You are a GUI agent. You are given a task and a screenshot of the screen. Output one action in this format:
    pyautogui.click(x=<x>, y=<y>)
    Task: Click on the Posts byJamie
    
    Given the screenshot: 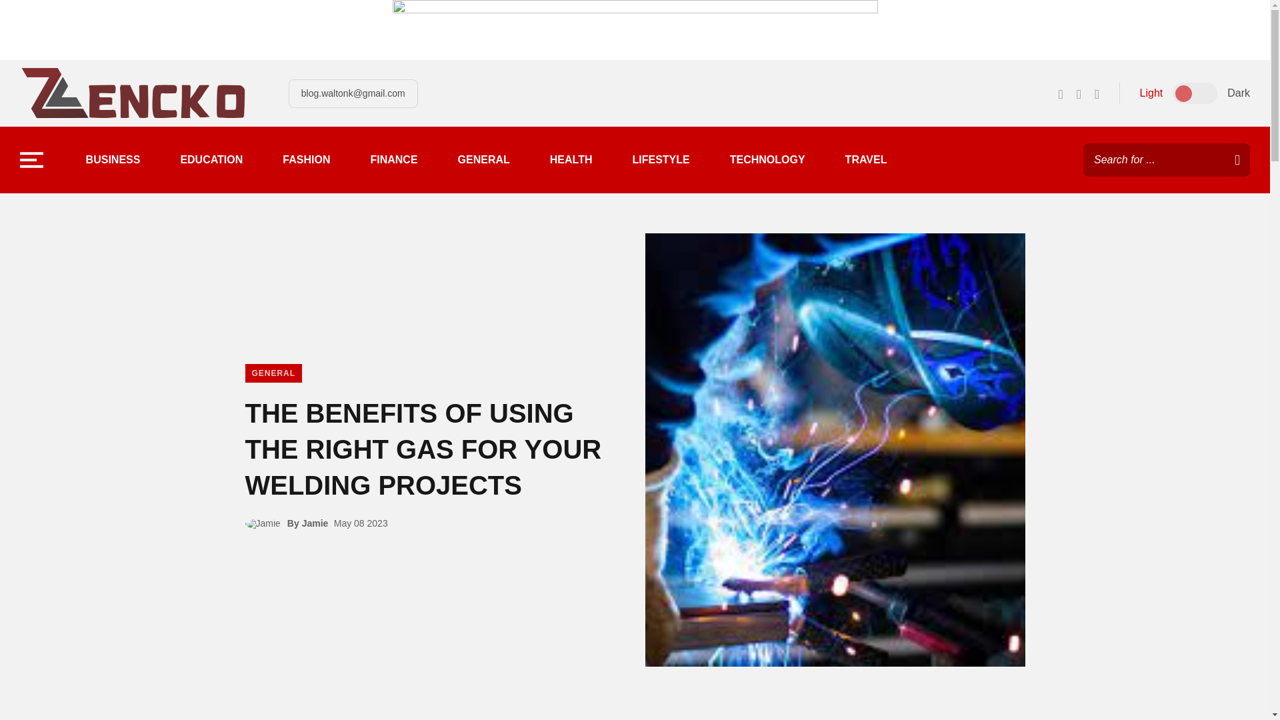 What is the action you would take?
    pyautogui.click(x=266, y=523)
    